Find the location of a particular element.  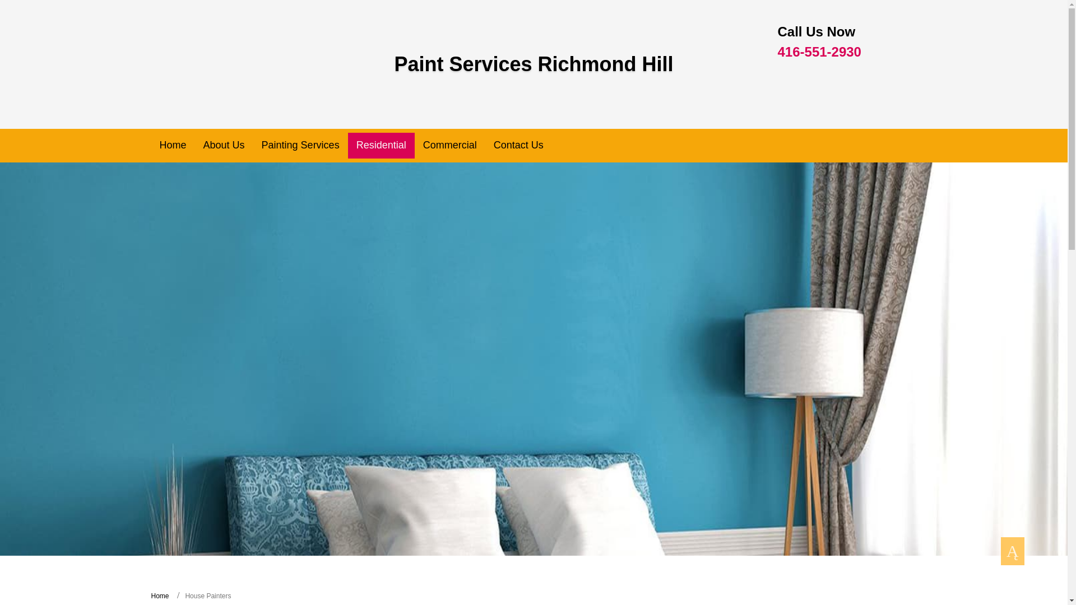

Home is located at coordinates (173, 145).